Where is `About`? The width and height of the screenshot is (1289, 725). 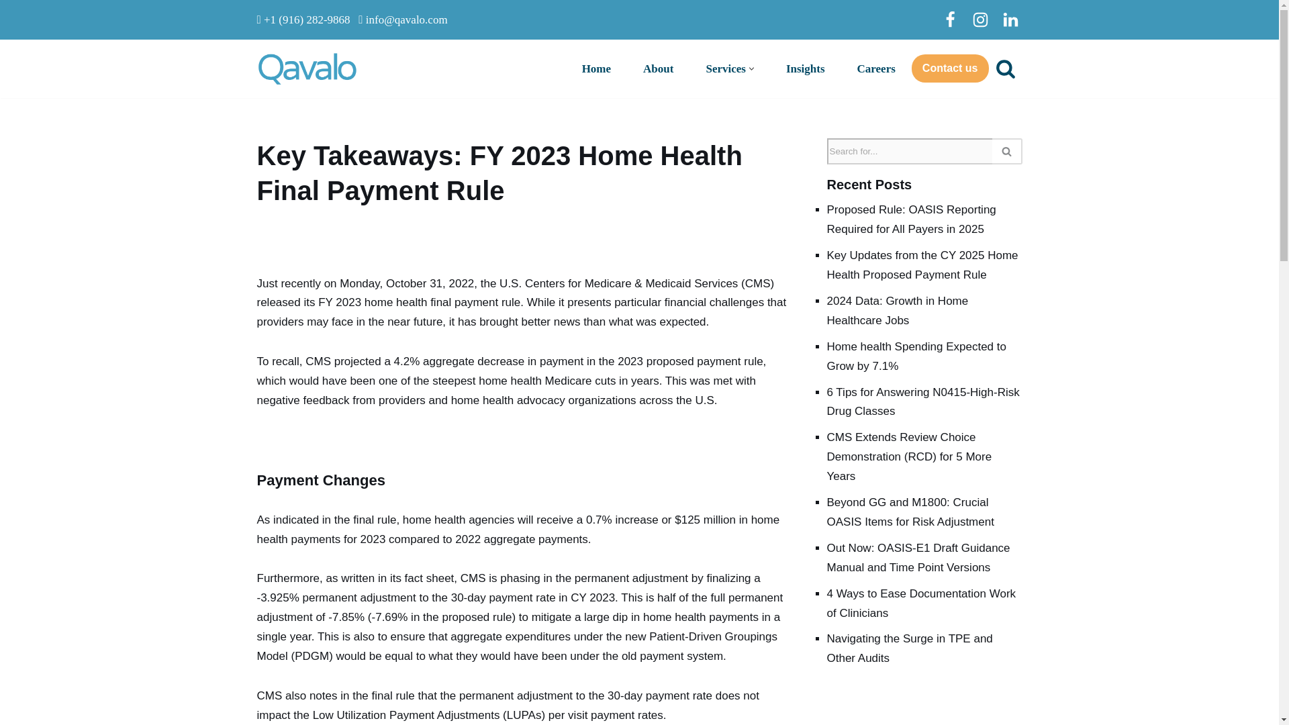 About is located at coordinates (658, 68).